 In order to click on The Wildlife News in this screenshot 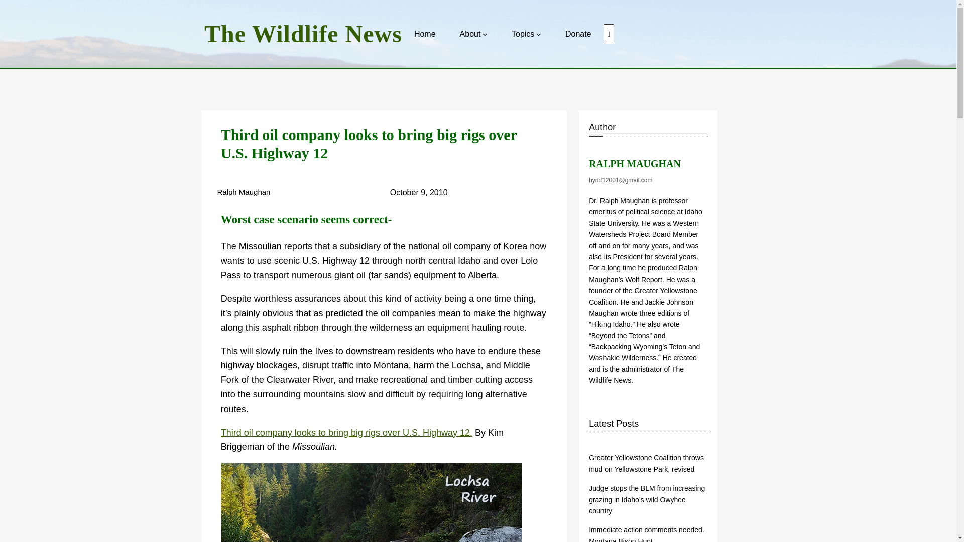, I will do `click(303, 34)`.